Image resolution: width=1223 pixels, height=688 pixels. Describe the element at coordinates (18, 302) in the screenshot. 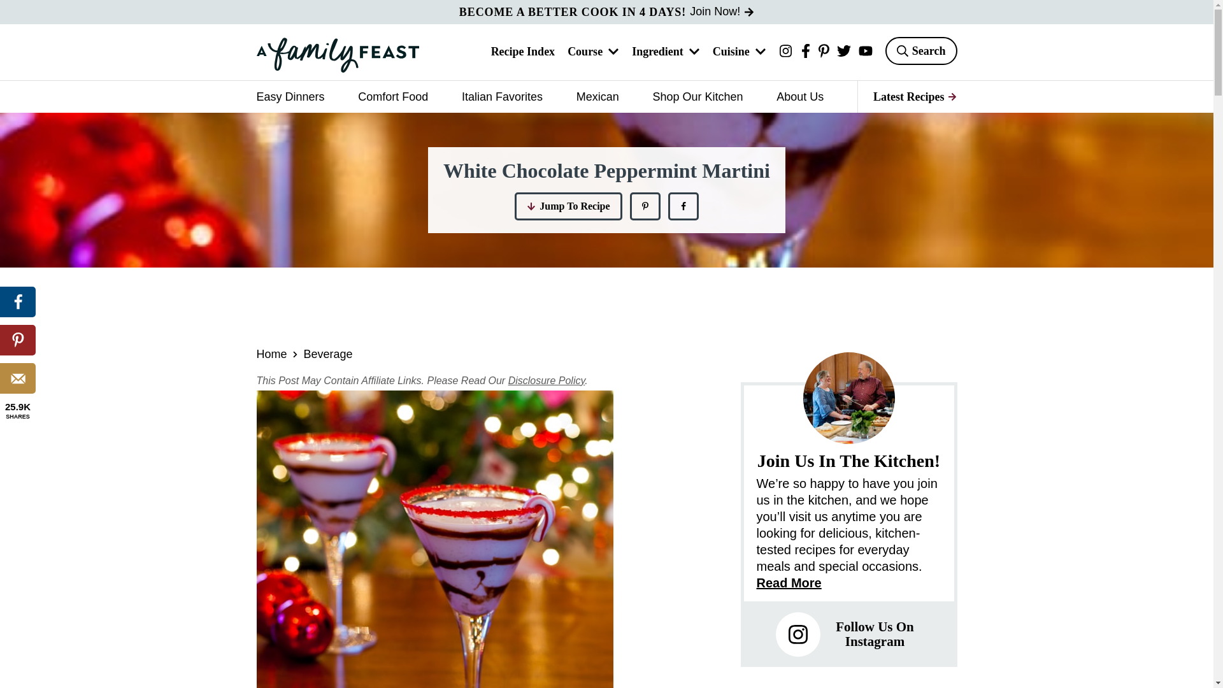

I see `Share on Facebook` at that location.